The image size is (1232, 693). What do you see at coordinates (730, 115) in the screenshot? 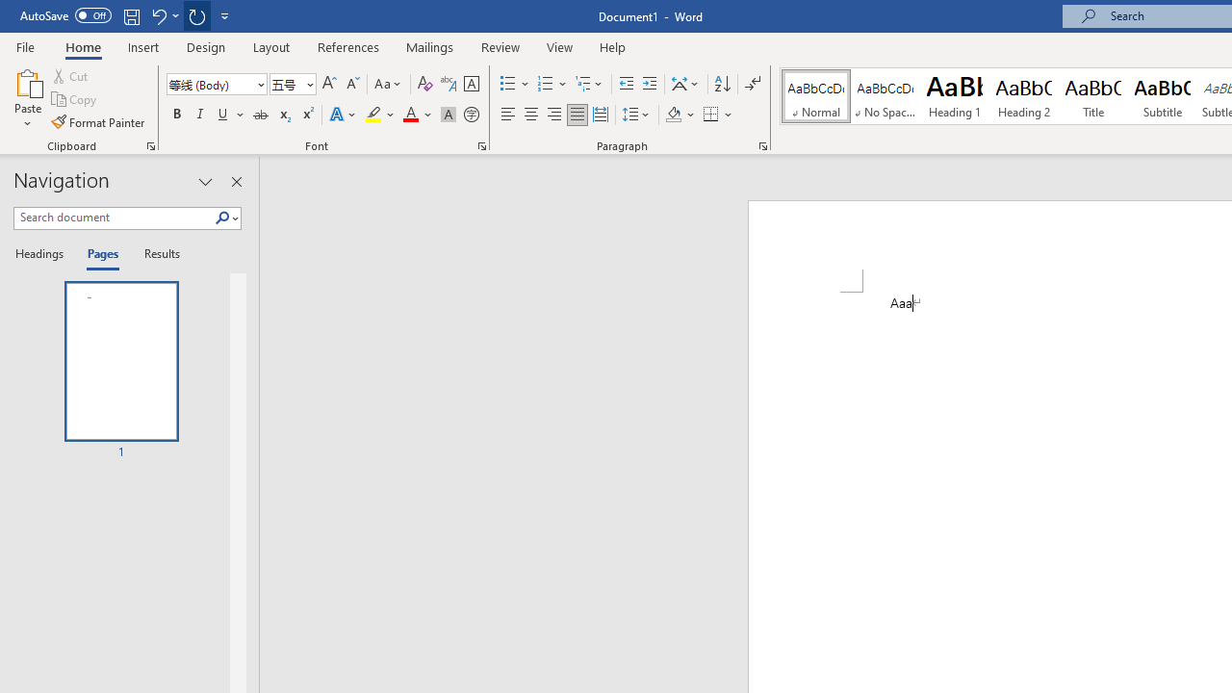
I see `More Options` at bounding box center [730, 115].